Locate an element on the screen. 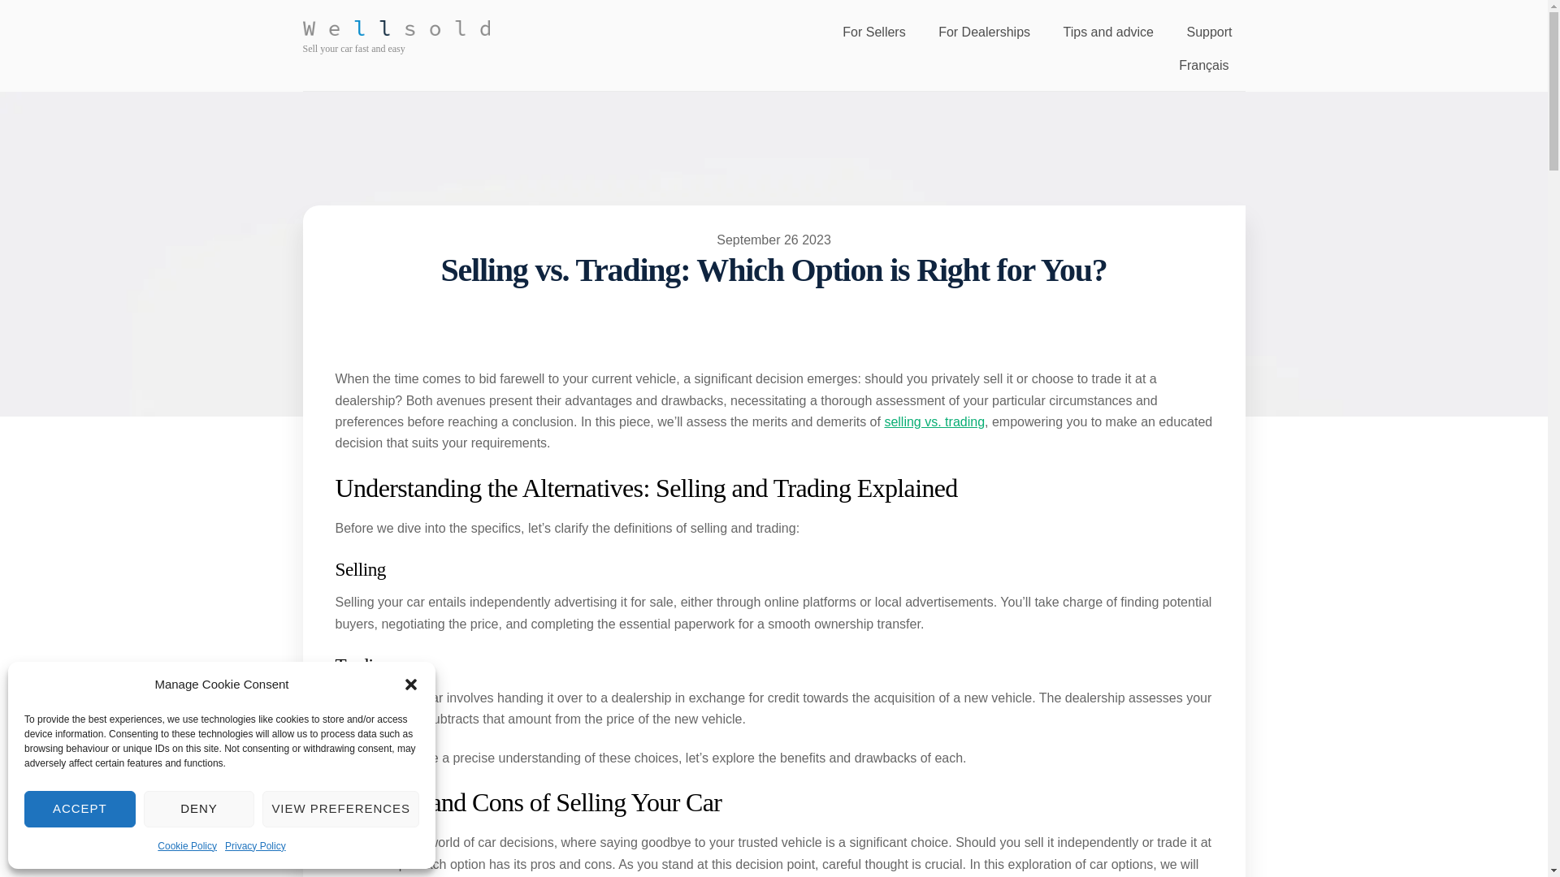  DENY is located at coordinates (199, 809).